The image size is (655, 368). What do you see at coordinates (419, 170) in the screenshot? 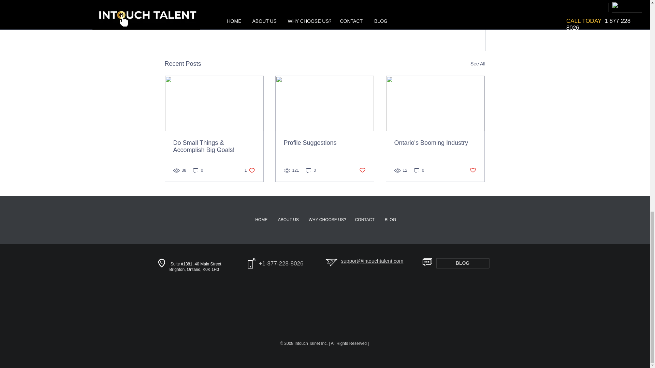
I see `See All` at bounding box center [419, 170].